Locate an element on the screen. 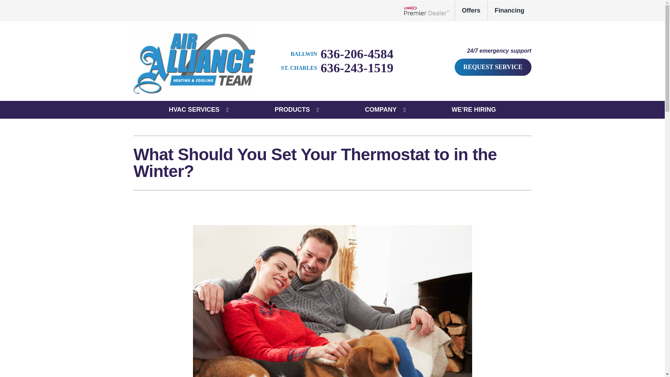 The width and height of the screenshot is (670, 377). 636-206-4584 is located at coordinates (342, 53).